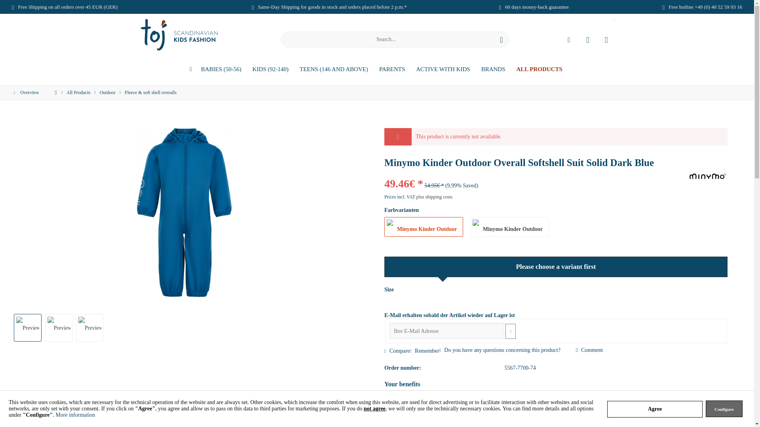 The width and height of the screenshot is (760, 427). I want to click on toj.de - Switch to homepage, so click(179, 35).